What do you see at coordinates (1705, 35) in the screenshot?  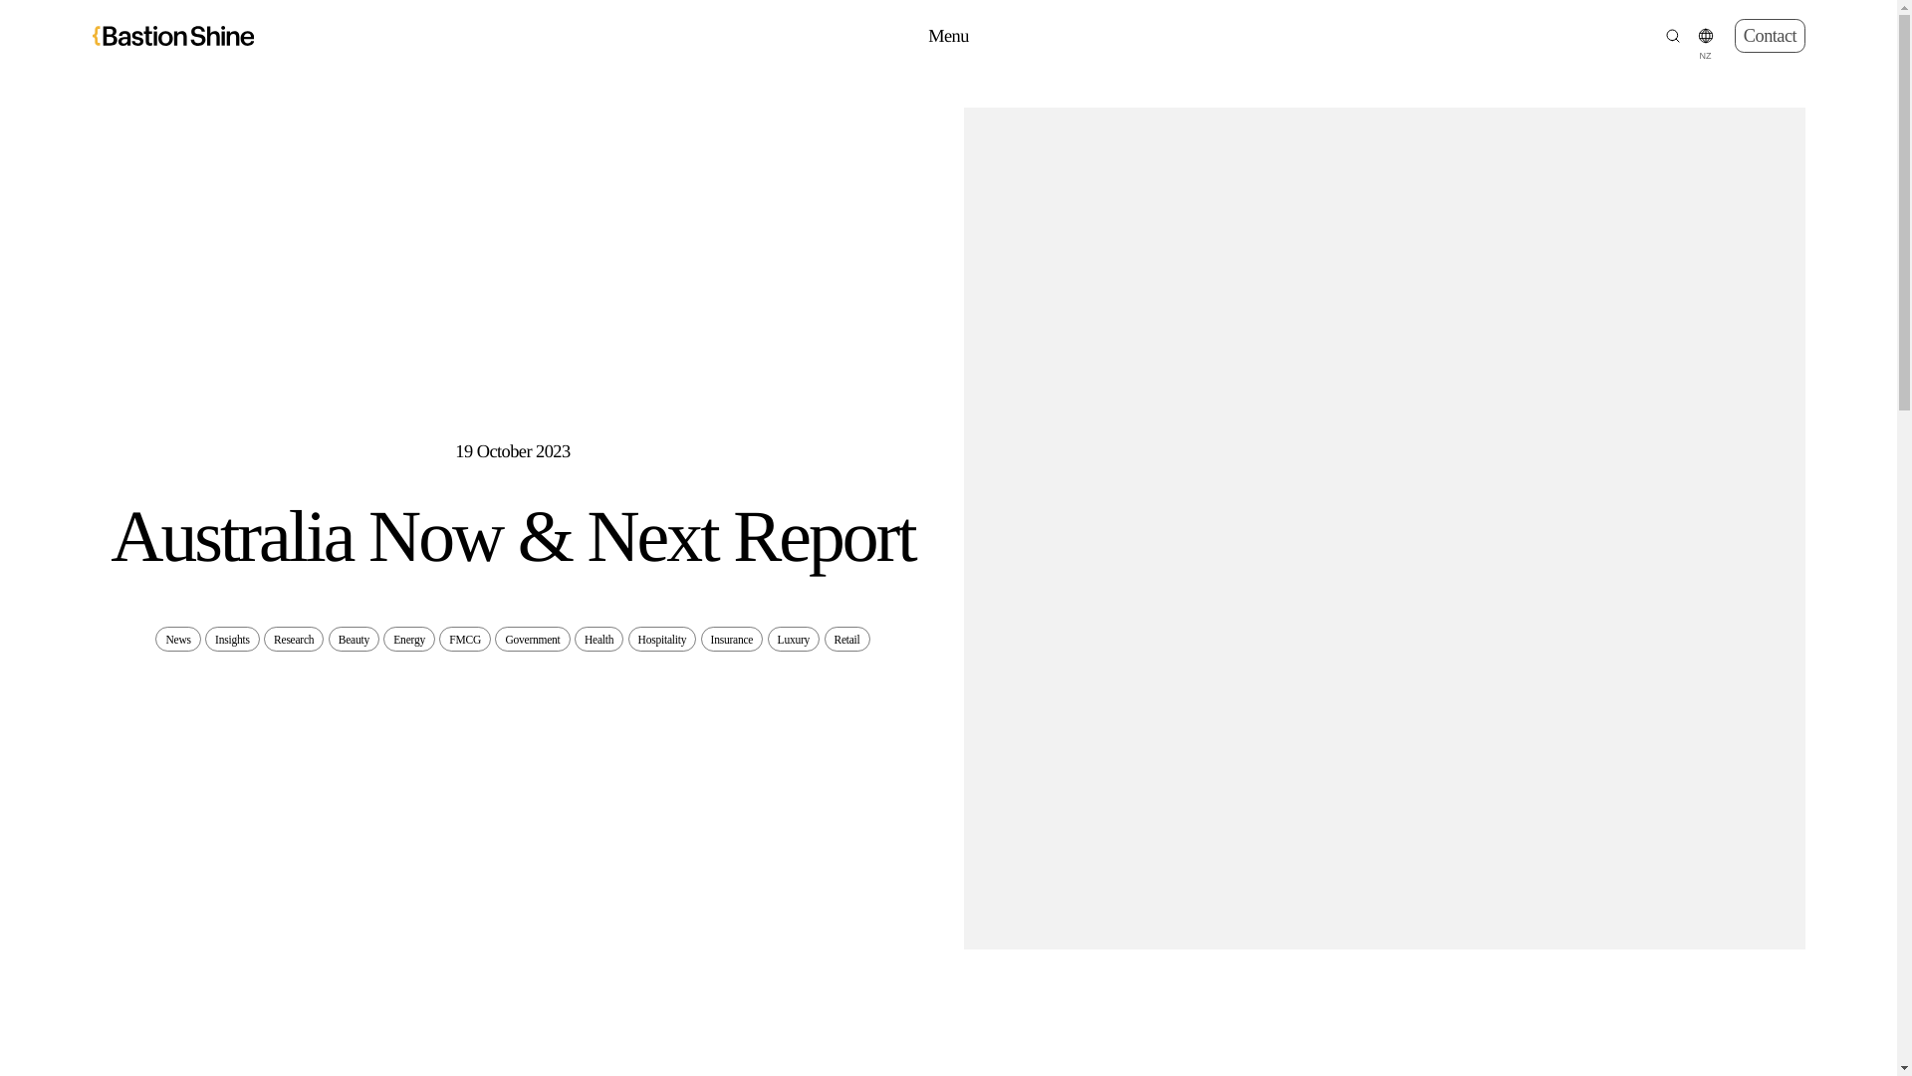 I see `Choose a region` at bounding box center [1705, 35].